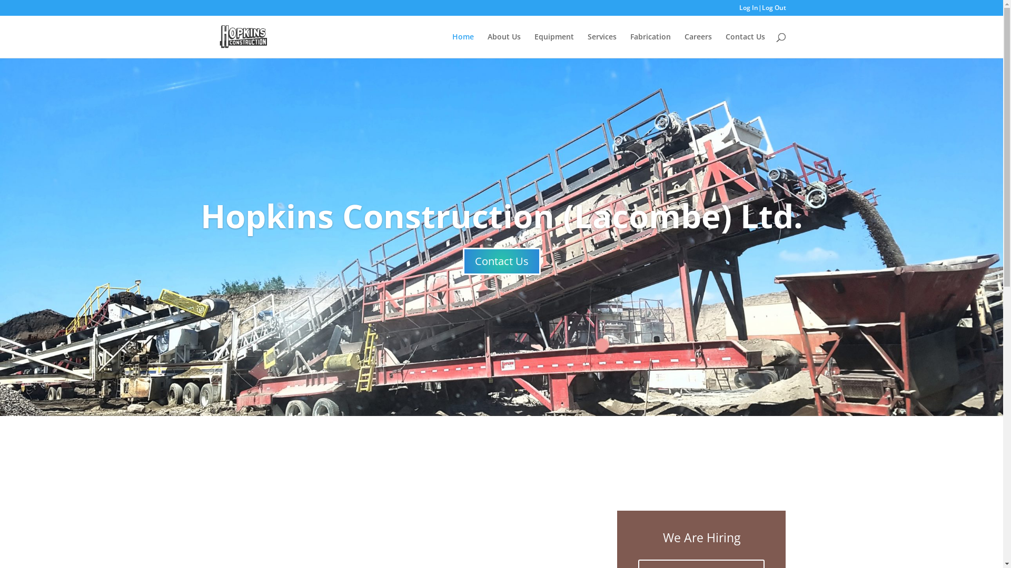 This screenshot has height=568, width=1011. Describe the element at coordinates (698, 45) in the screenshot. I see `Careers` at that location.